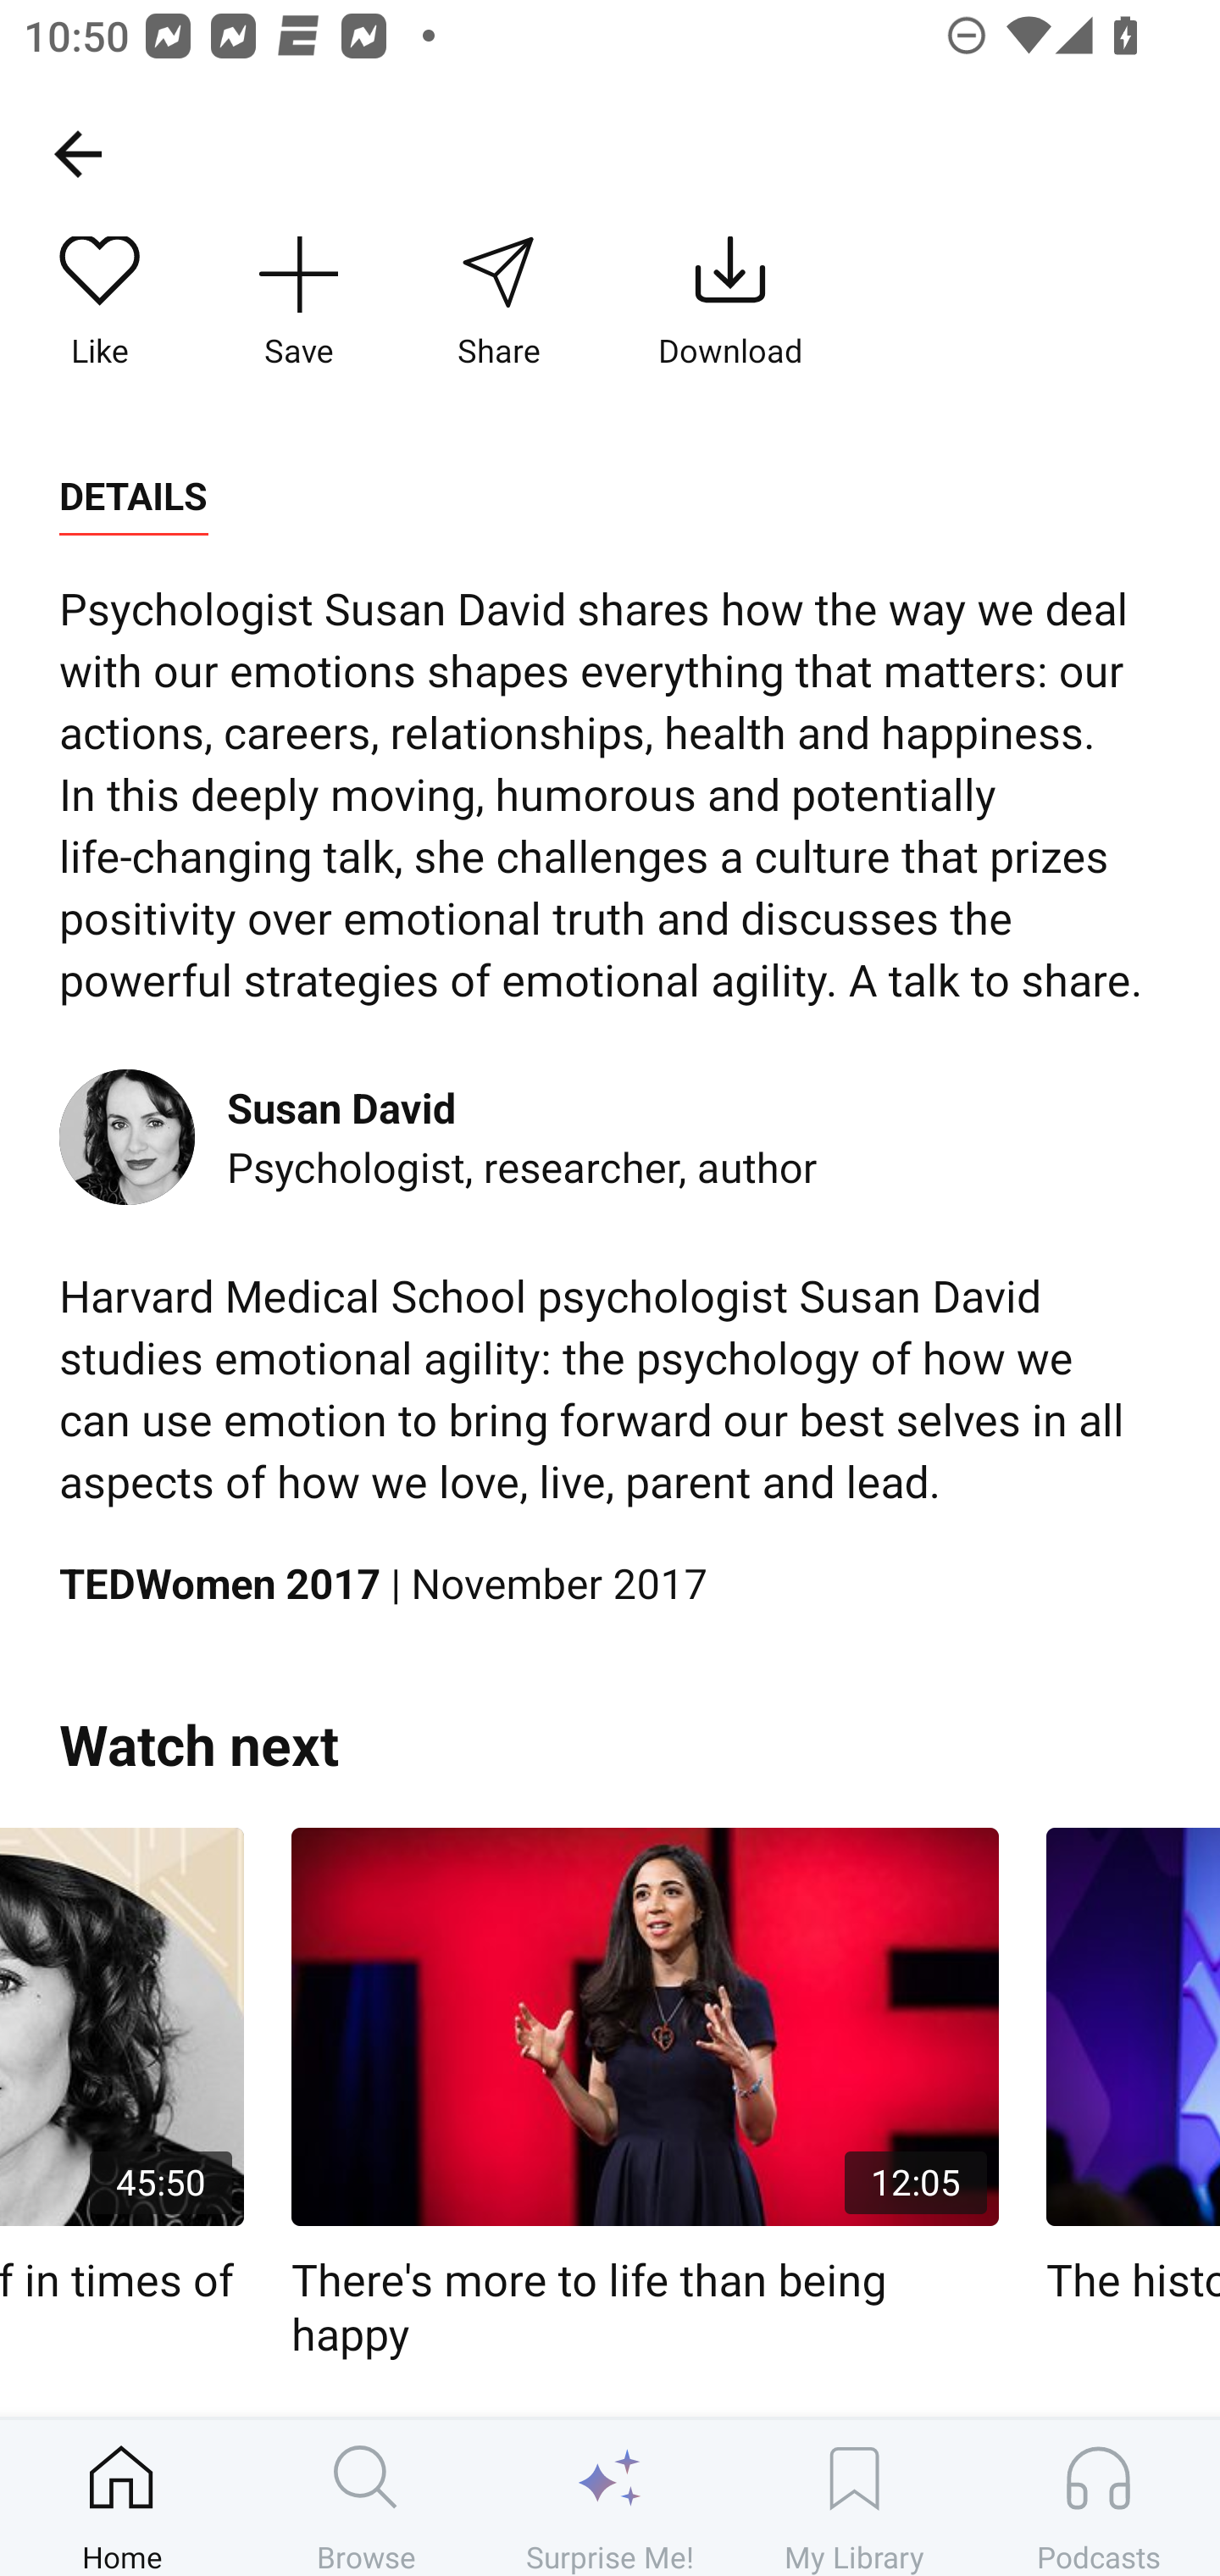  I want to click on Podcasts, so click(1098, 2497).